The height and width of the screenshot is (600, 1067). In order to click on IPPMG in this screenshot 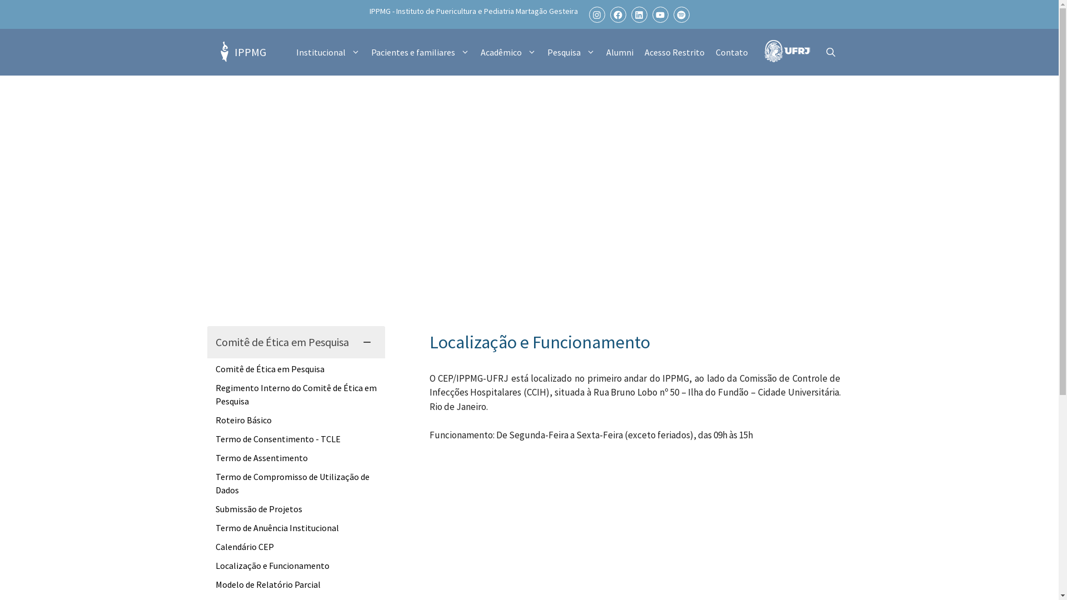, I will do `click(223, 52)`.